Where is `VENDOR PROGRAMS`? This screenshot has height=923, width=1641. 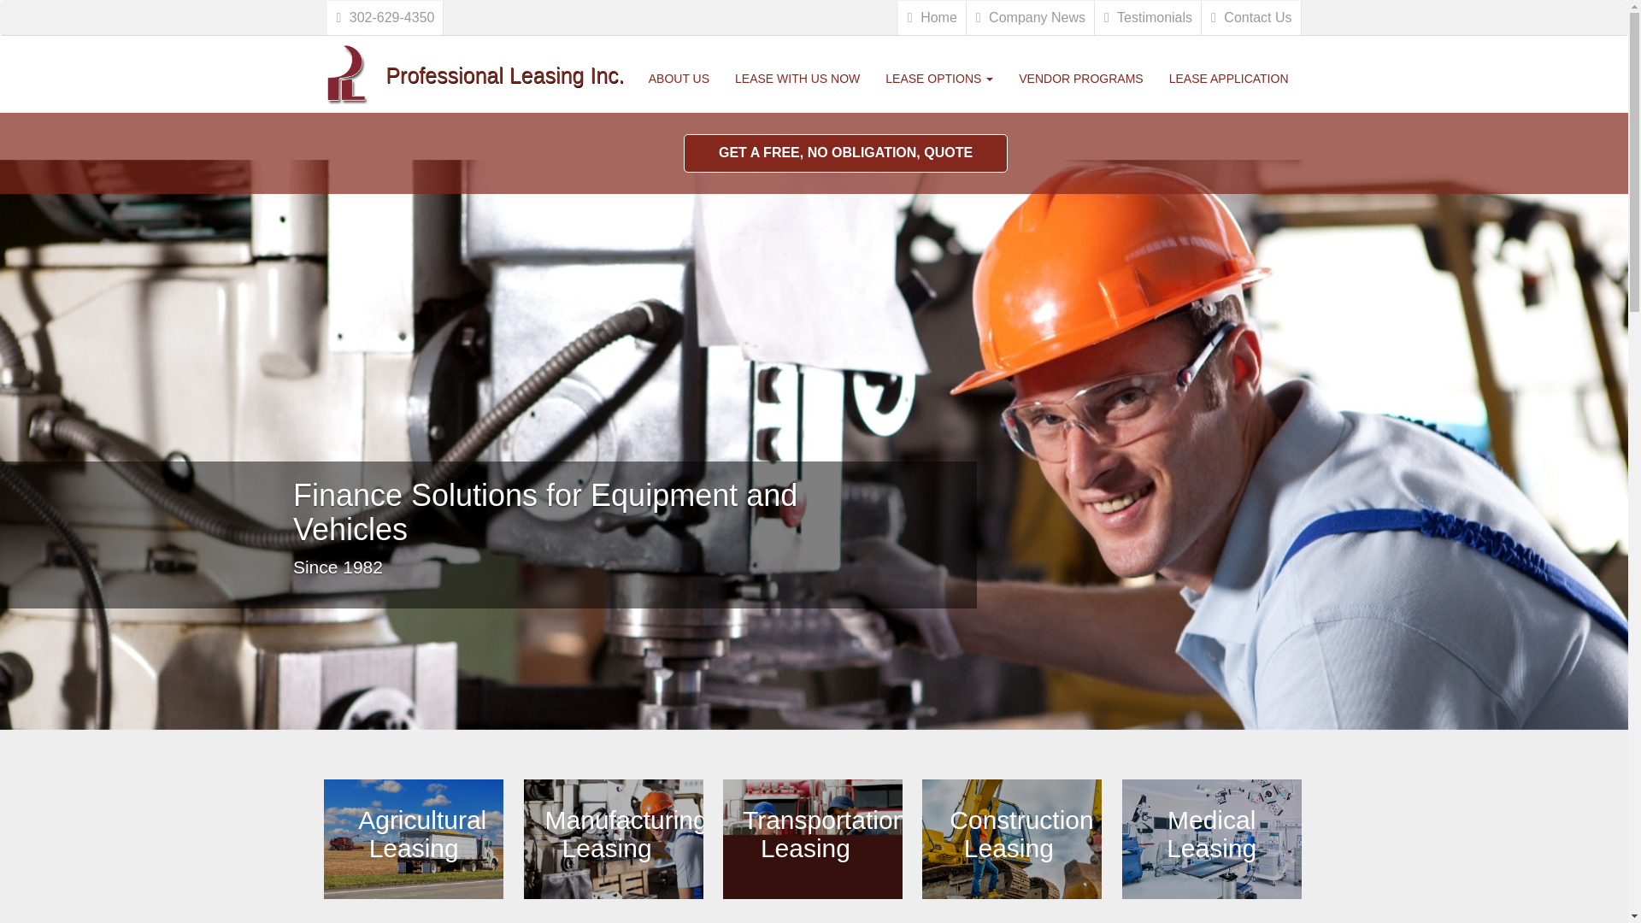 VENDOR PROGRAMS is located at coordinates (1080, 78).